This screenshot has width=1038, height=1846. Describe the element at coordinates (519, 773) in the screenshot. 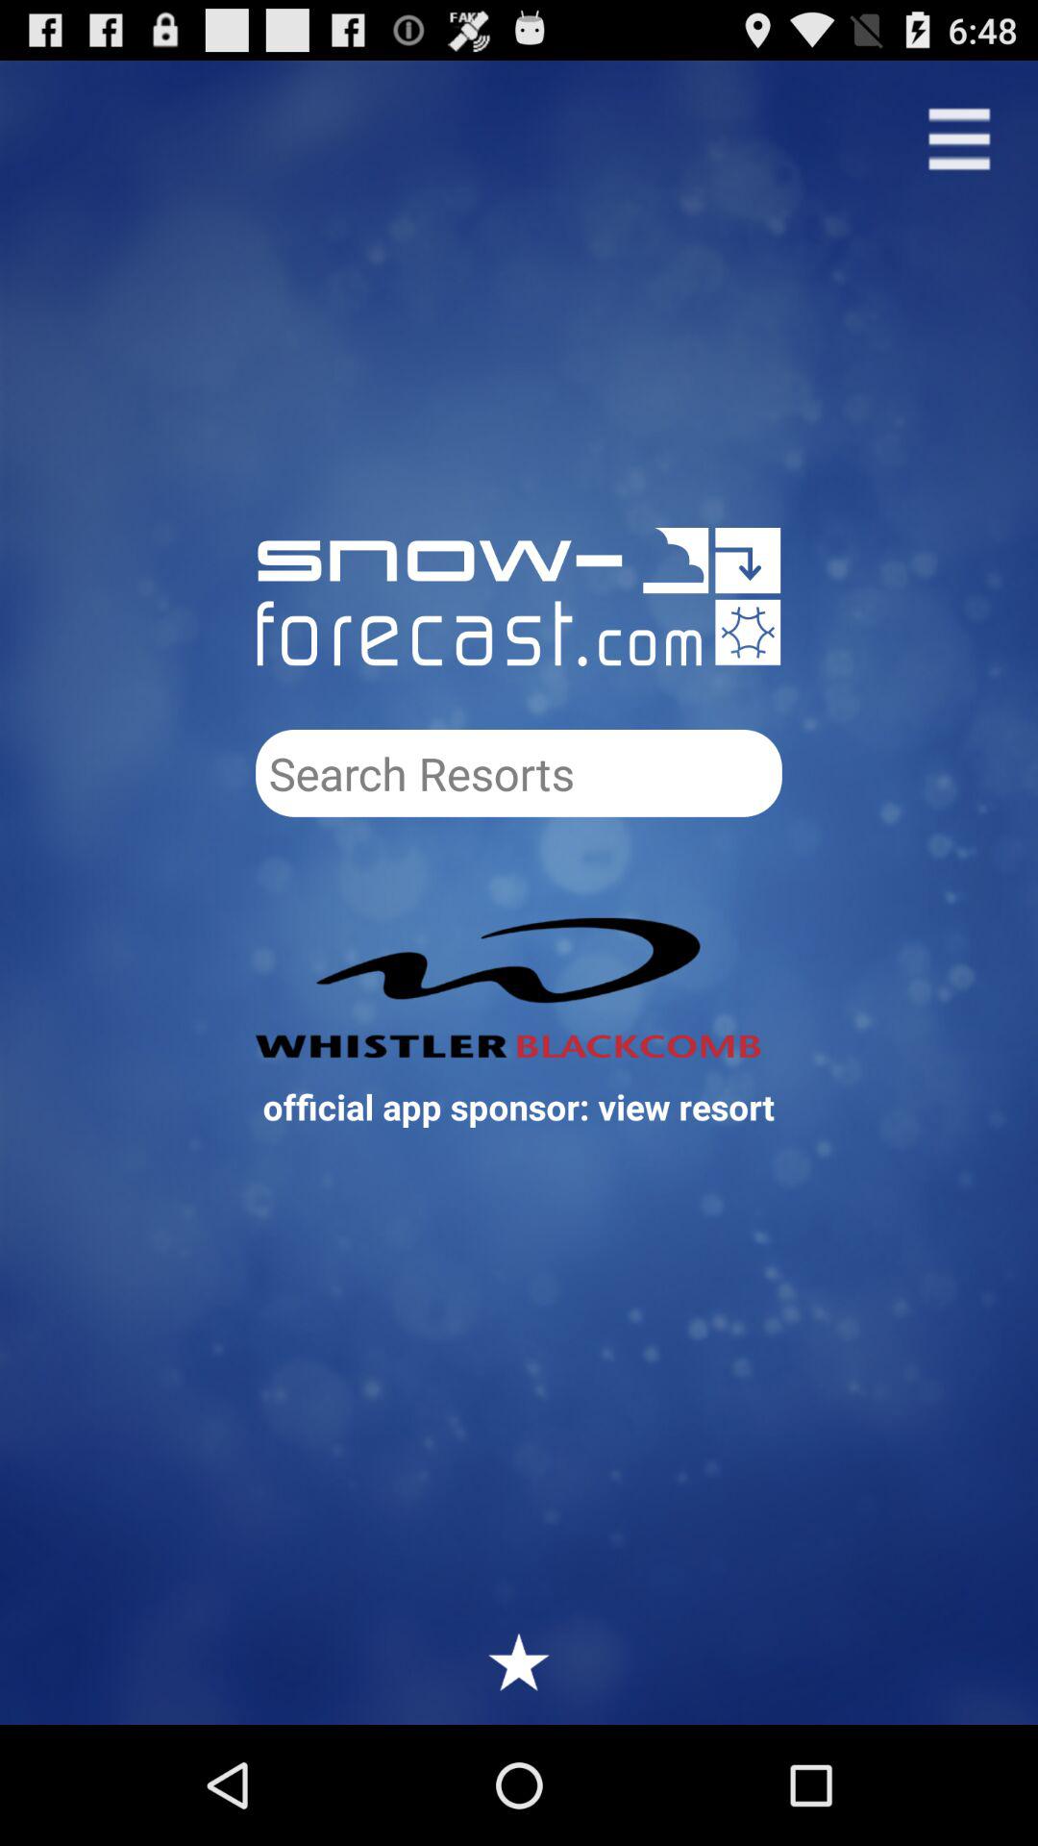

I see `search resorts` at that location.